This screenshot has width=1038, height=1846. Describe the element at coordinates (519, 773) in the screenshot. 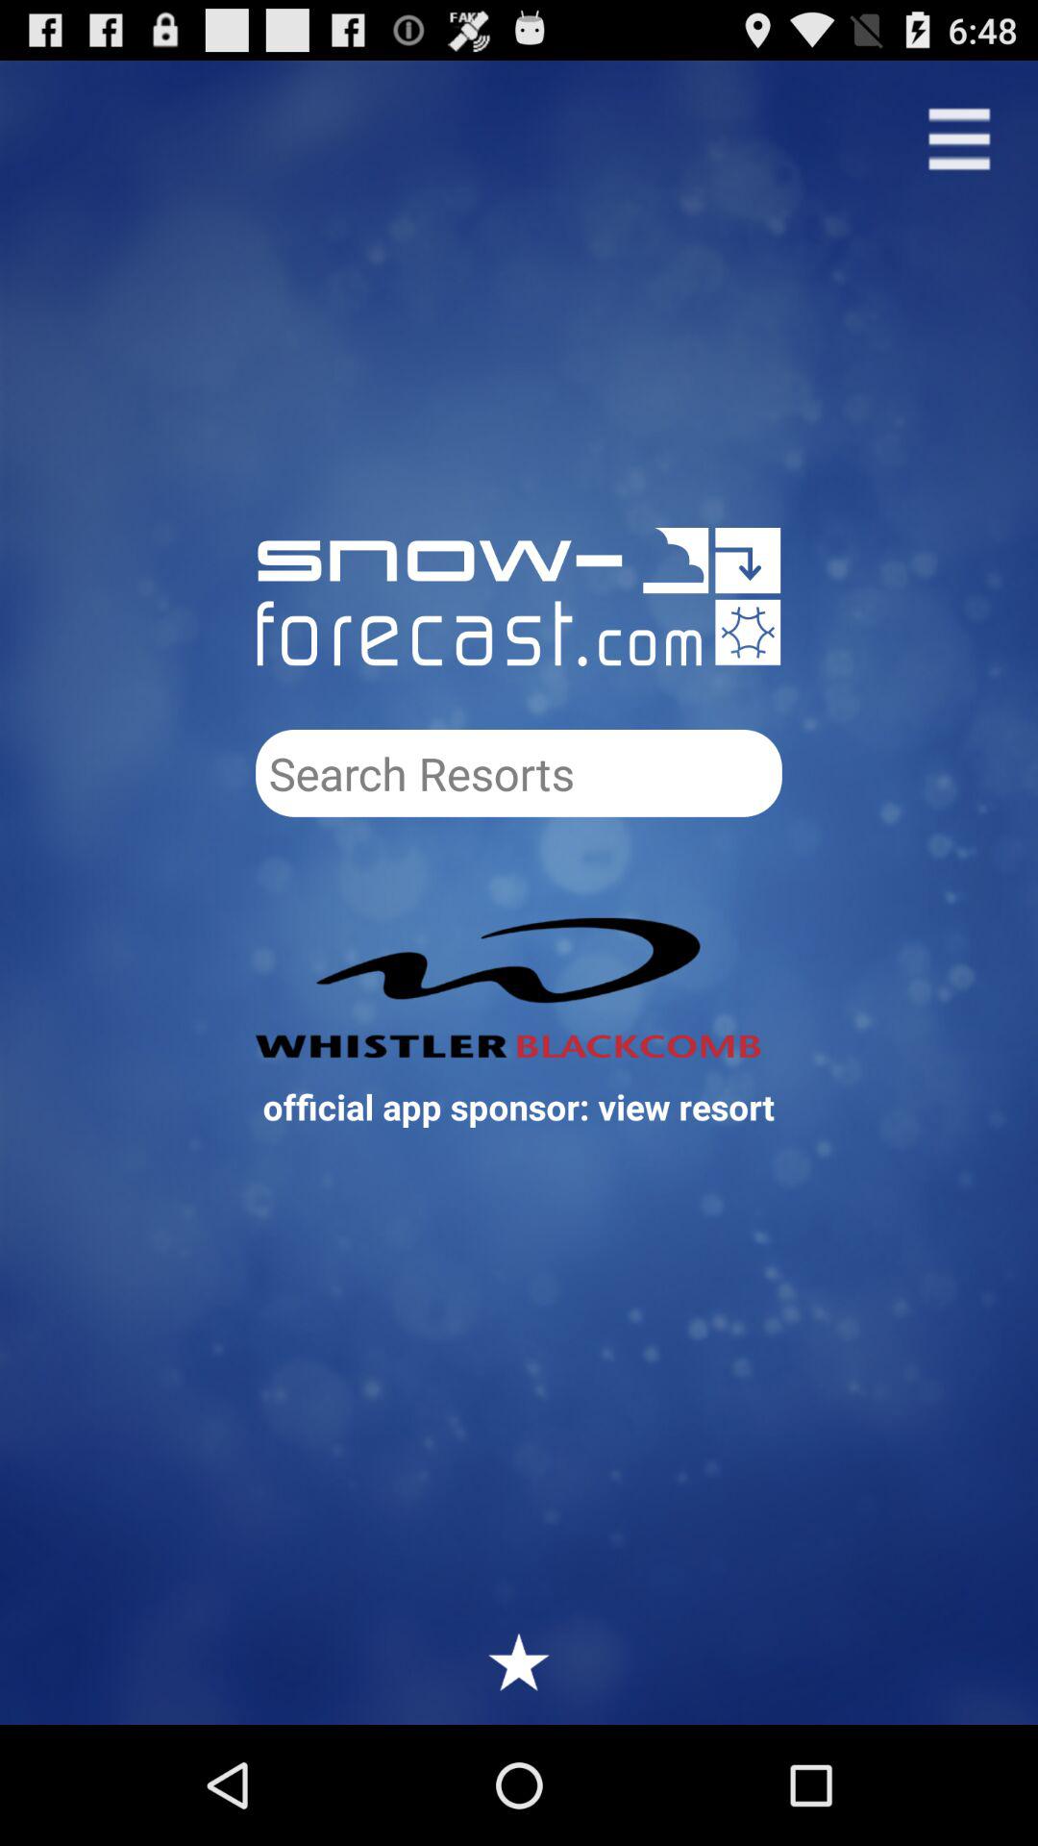

I see `search resorts` at that location.